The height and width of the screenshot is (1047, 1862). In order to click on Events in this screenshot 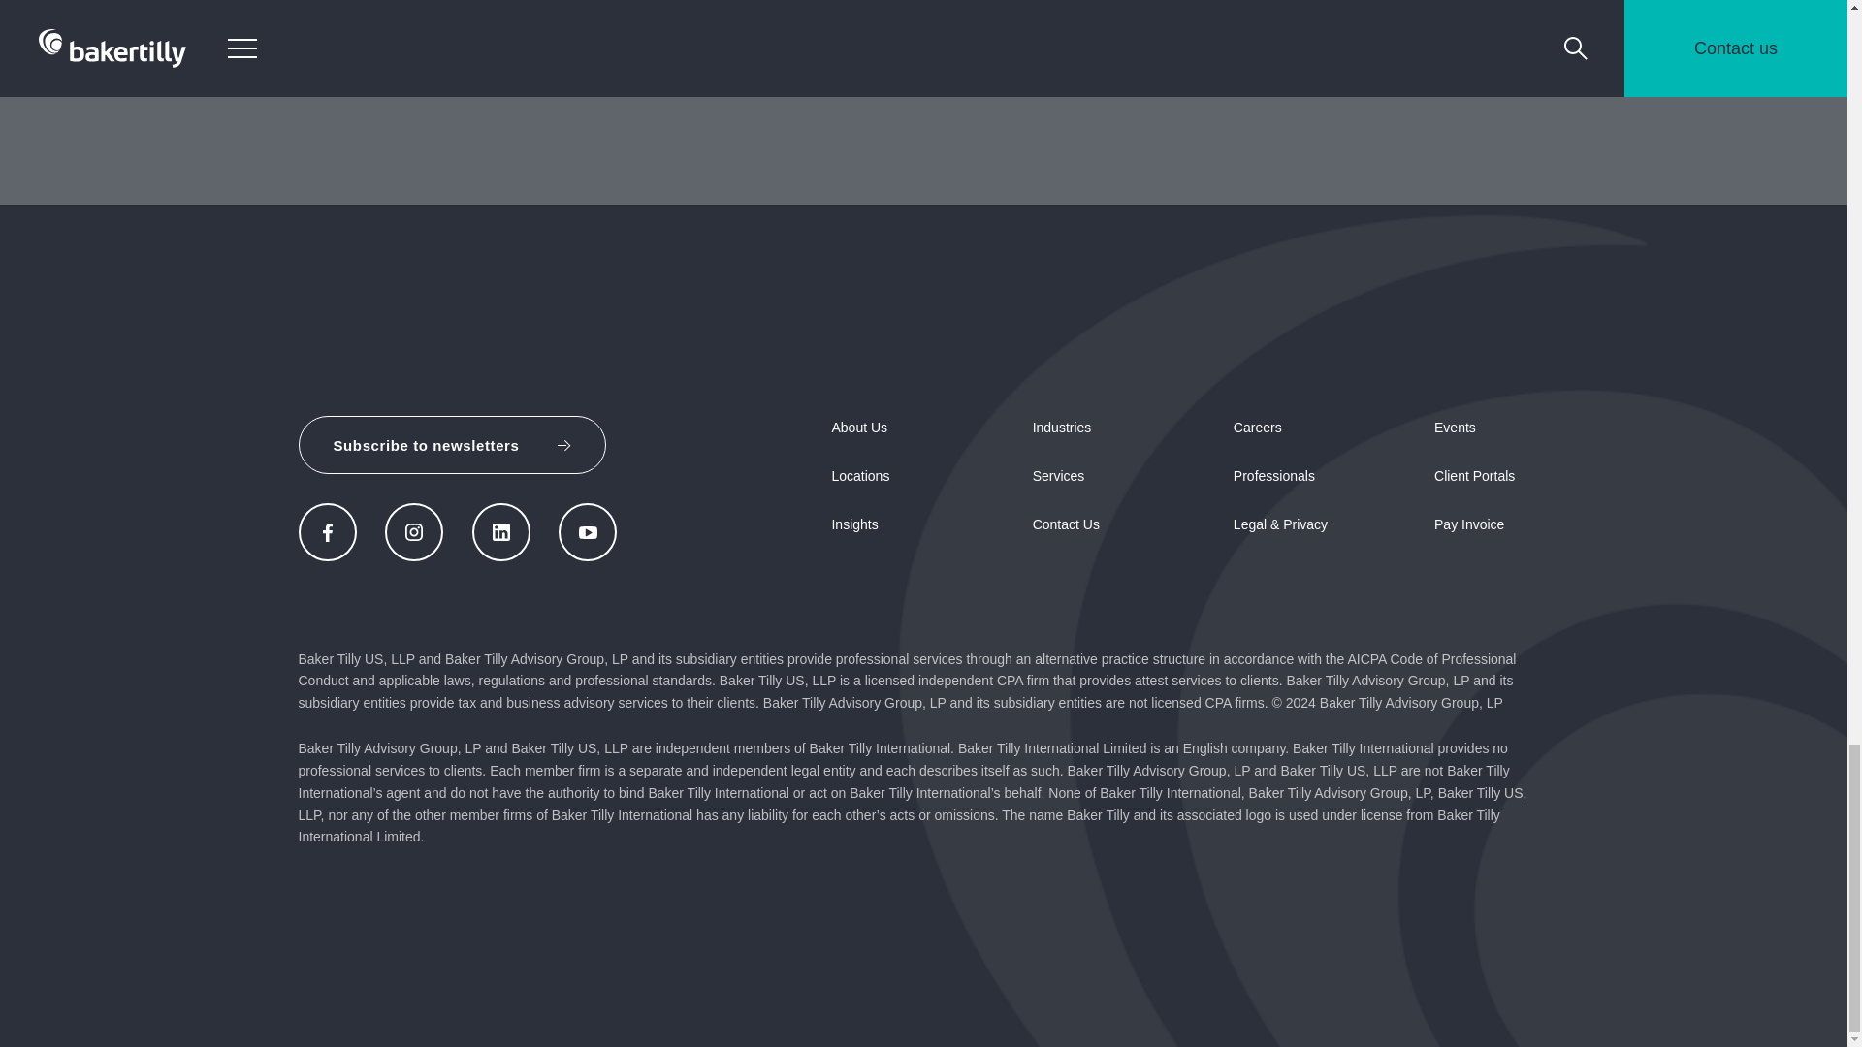, I will do `click(1455, 428)`.